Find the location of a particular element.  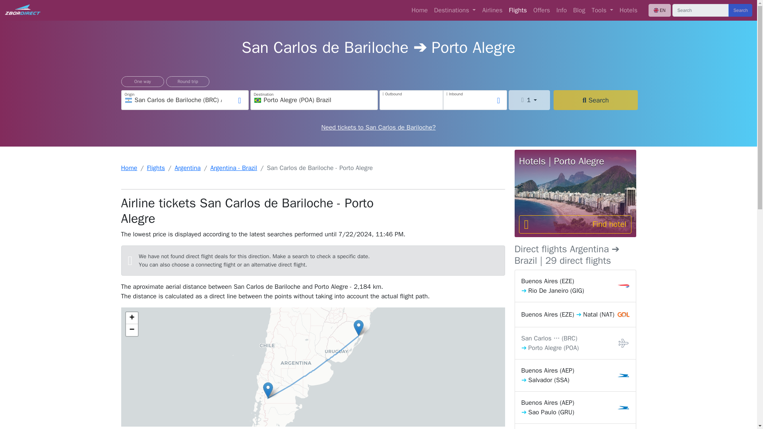

Search is located at coordinates (740, 10).